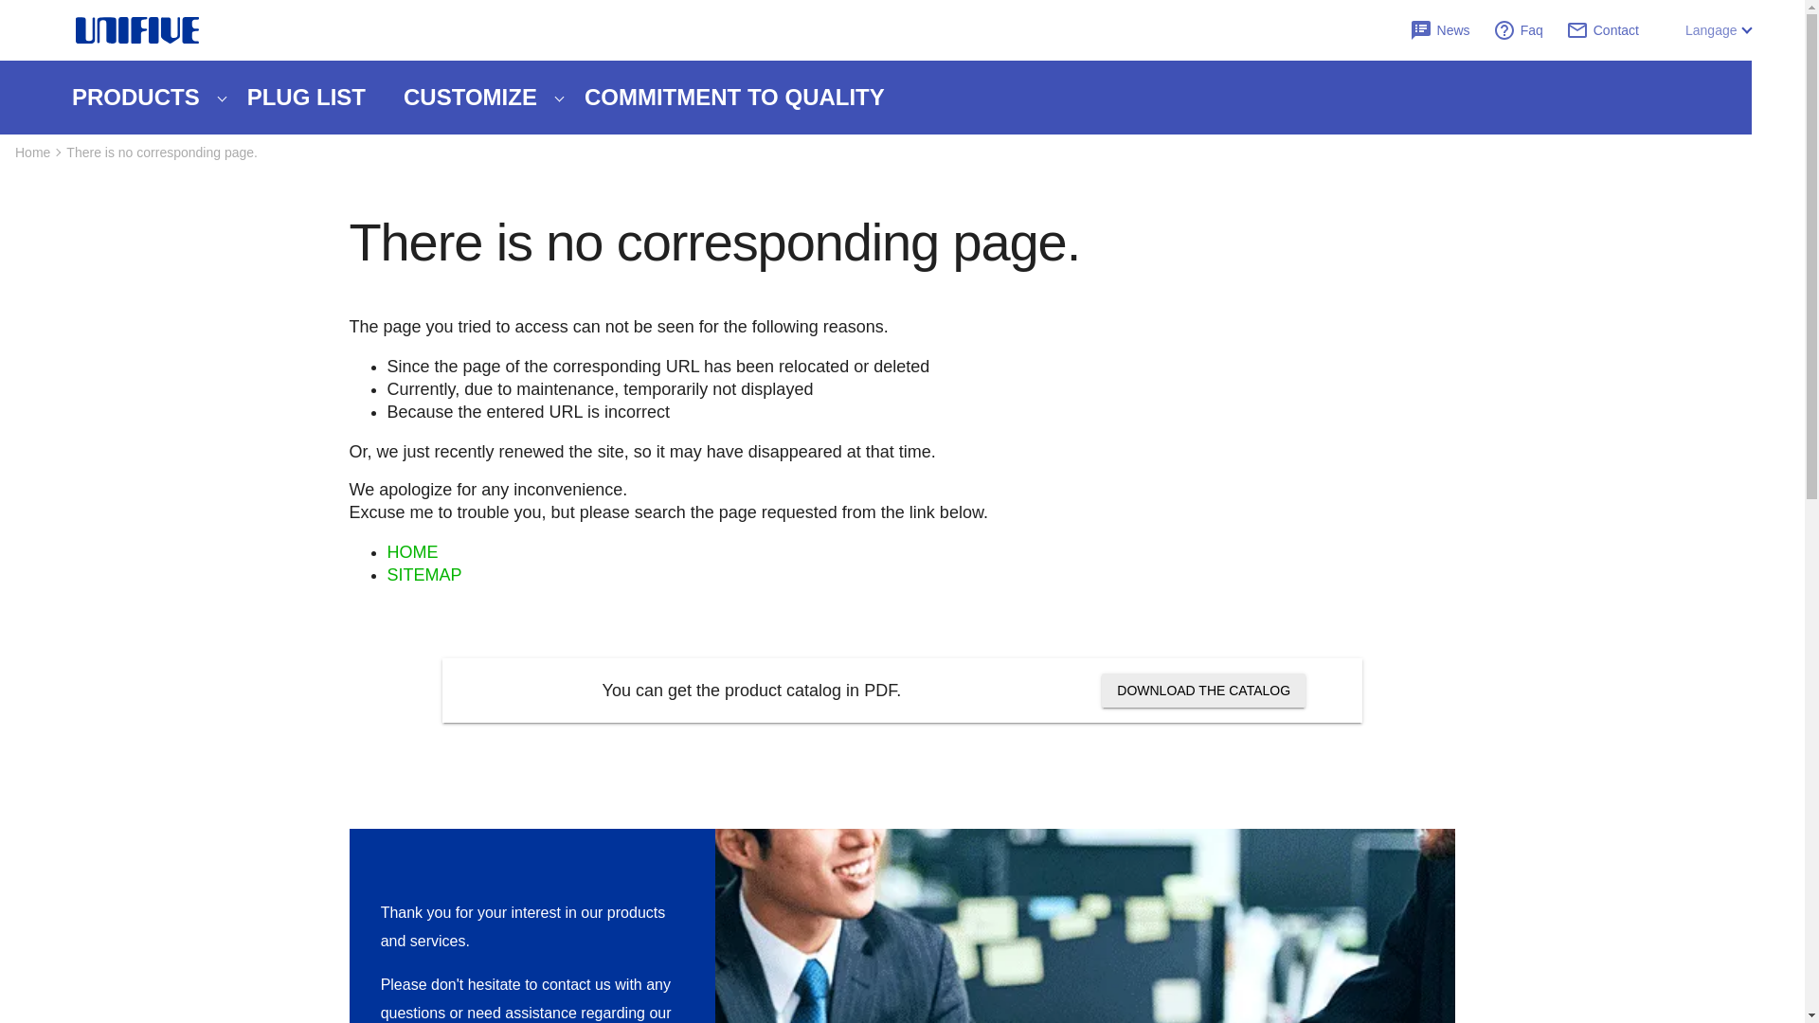  Describe the element at coordinates (1451, 30) in the screenshot. I see `News` at that location.